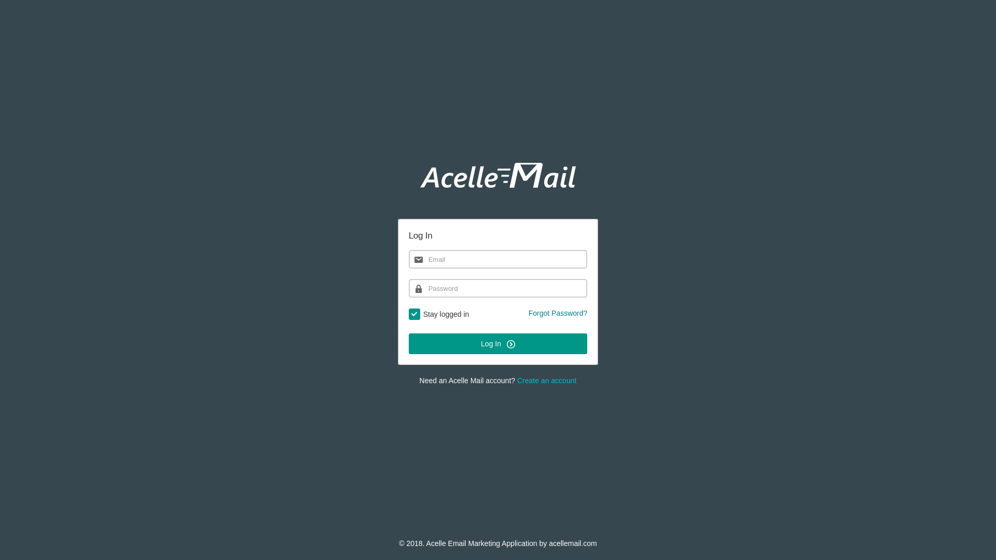  What do you see at coordinates (498, 344) in the screenshot?
I see `Log In` at bounding box center [498, 344].